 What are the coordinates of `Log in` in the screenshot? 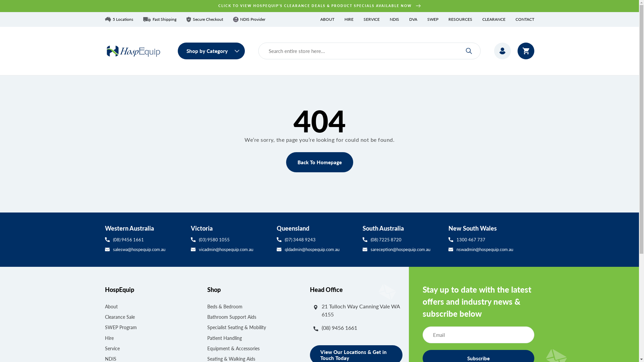 It's located at (502, 51).